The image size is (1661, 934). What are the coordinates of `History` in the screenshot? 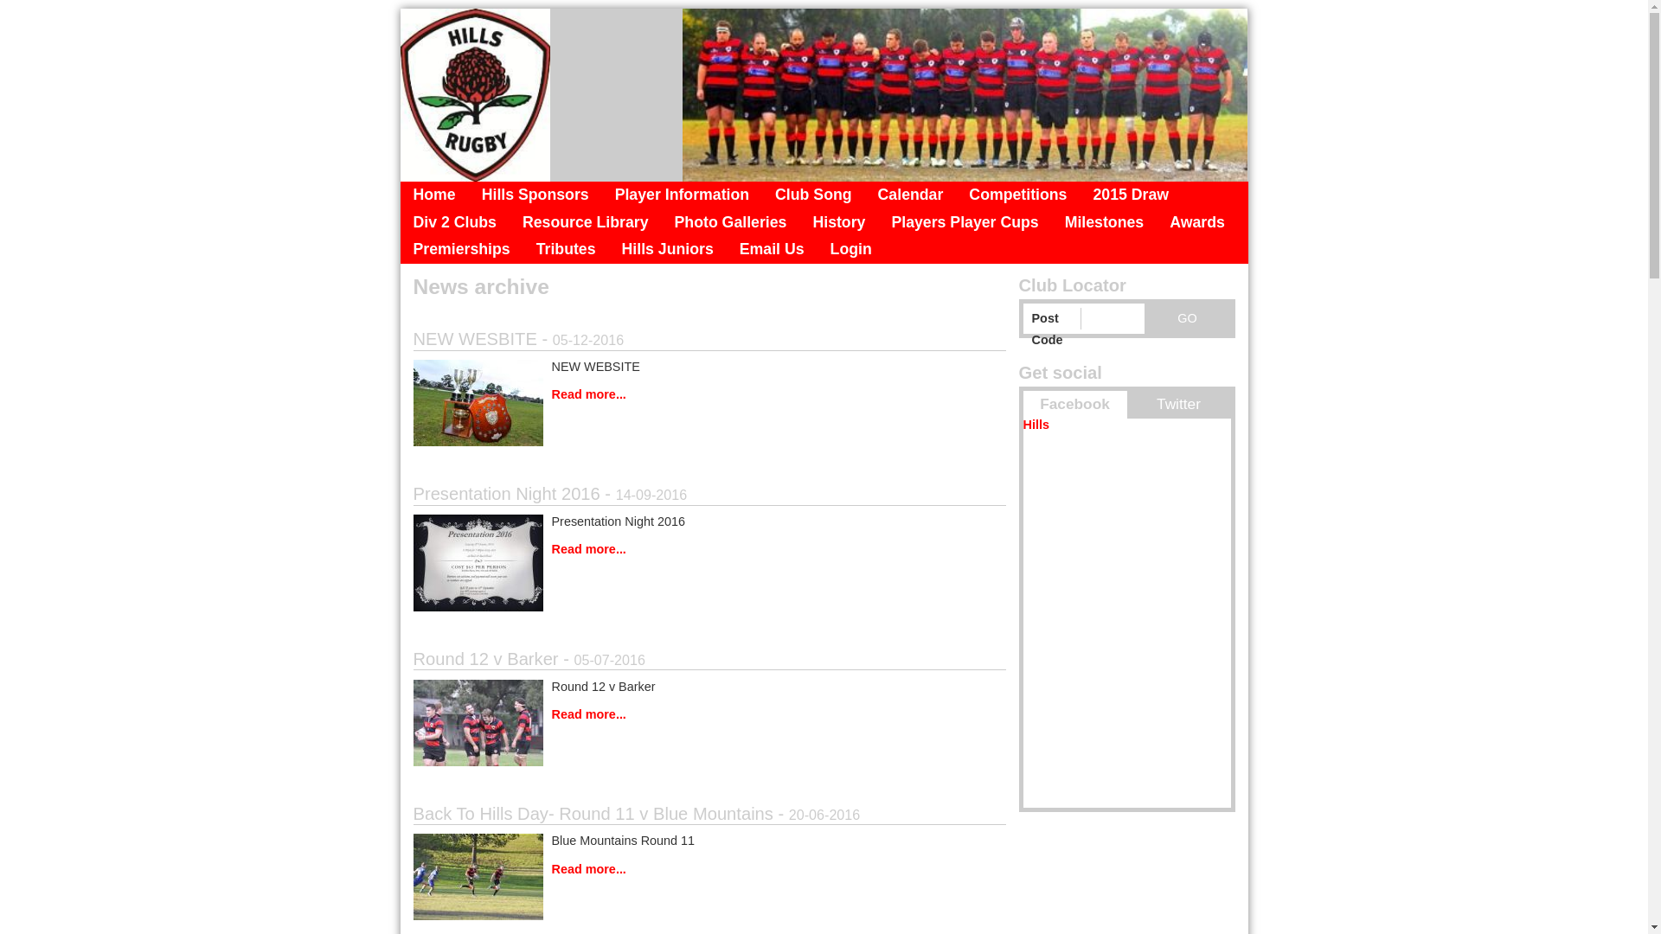 It's located at (839, 223).